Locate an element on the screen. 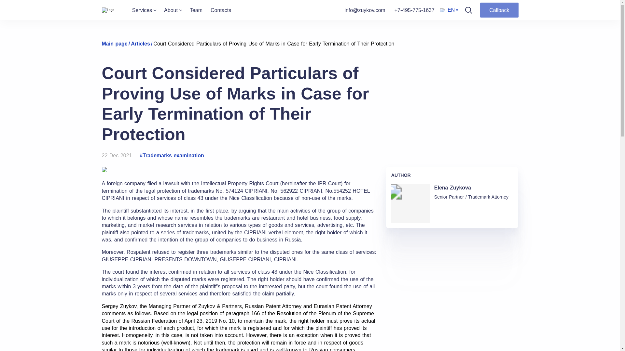 The height and width of the screenshot is (351, 625). Callback is located at coordinates (499, 10).